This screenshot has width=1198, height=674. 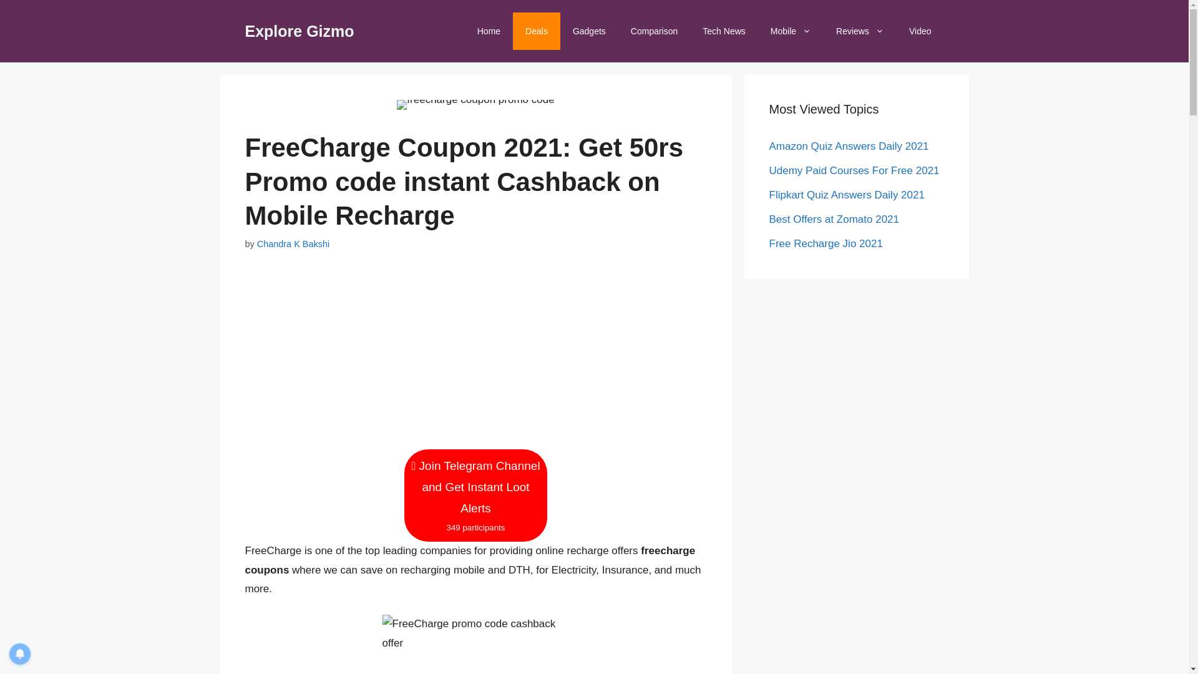 What do you see at coordinates (920, 31) in the screenshot?
I see `Video` at bounding box center [920, 31].